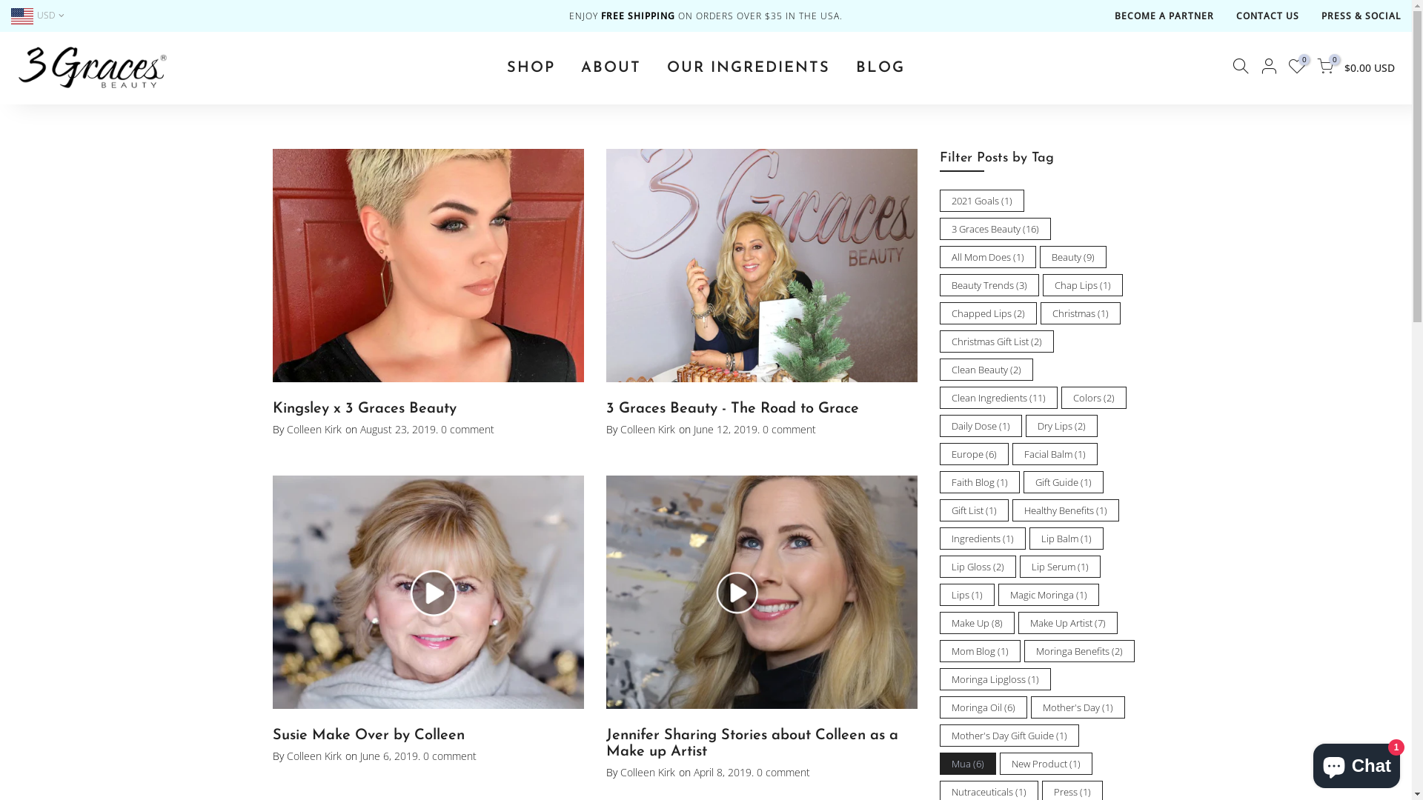  I want to click on PRESS & SOCIAL, so click(1361, 16).